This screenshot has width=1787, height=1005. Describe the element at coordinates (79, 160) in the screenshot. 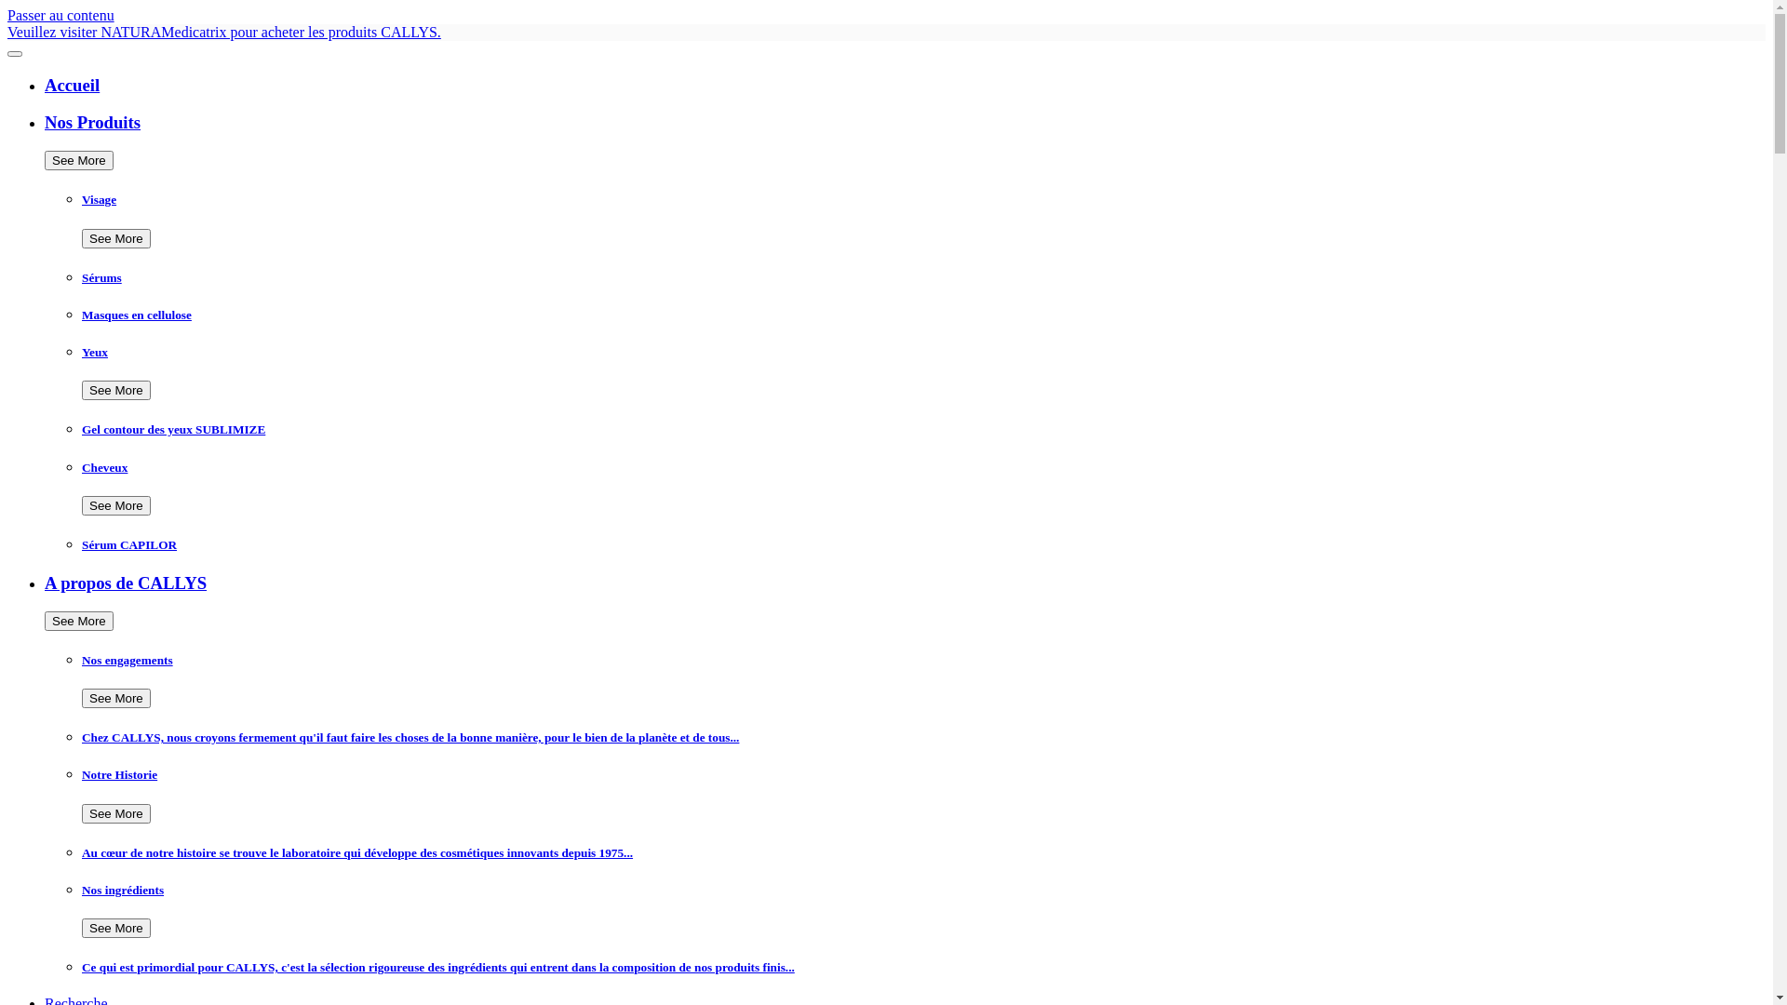

I see `See More` at that location.